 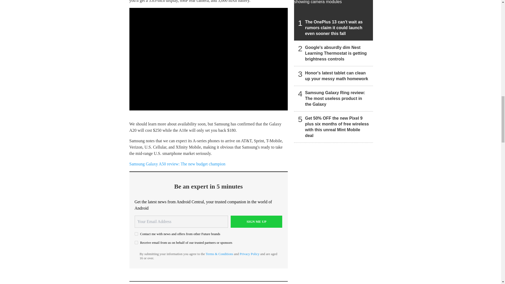 What do you see at coordinates (136, 242) in the screenshot?
I see `on` at bounding box center [136, 242].